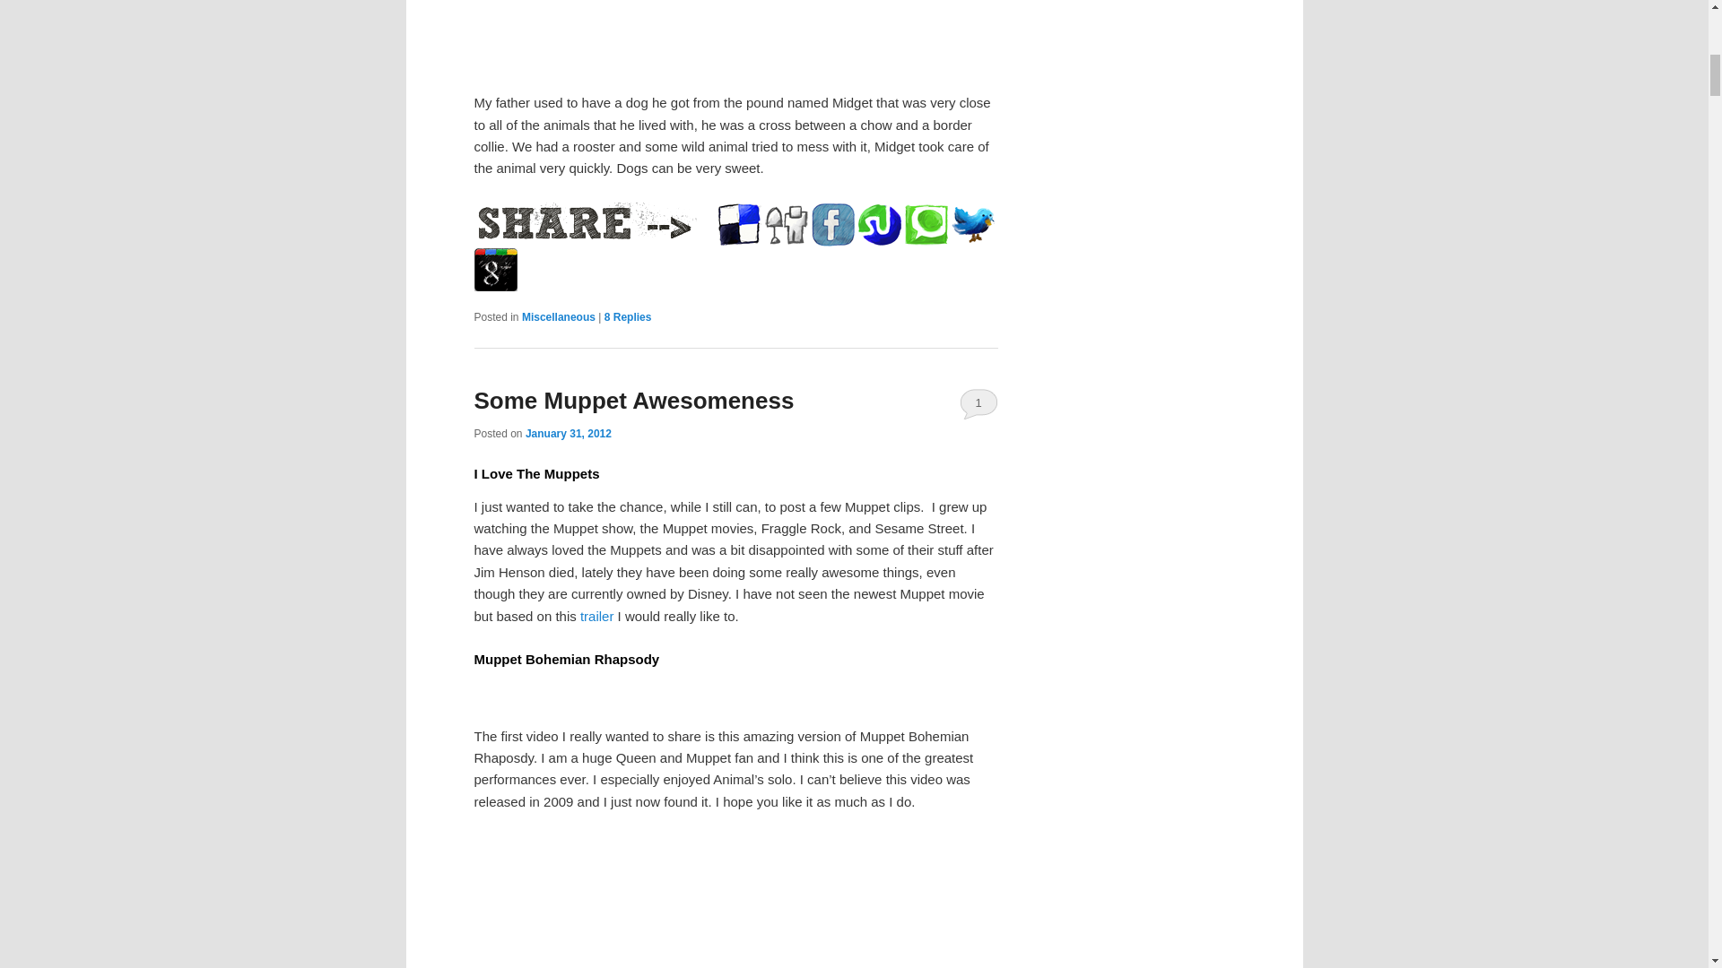  What do you see at coordinates (597, 616) in the screenshot?
I see `trailer` at bounding box center [597, 616].